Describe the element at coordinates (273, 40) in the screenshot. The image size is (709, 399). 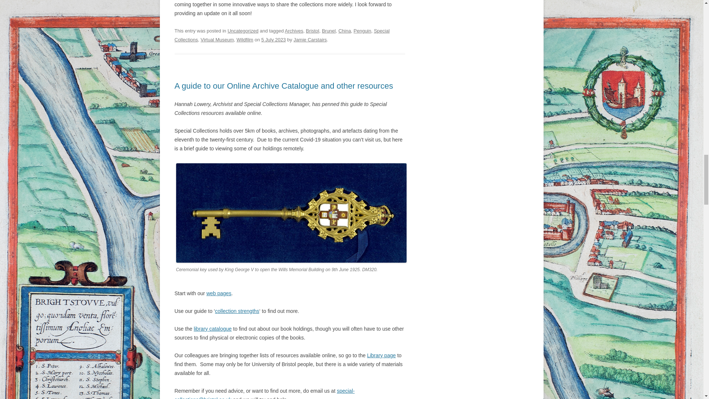
I see `3:03 pm` at that location.